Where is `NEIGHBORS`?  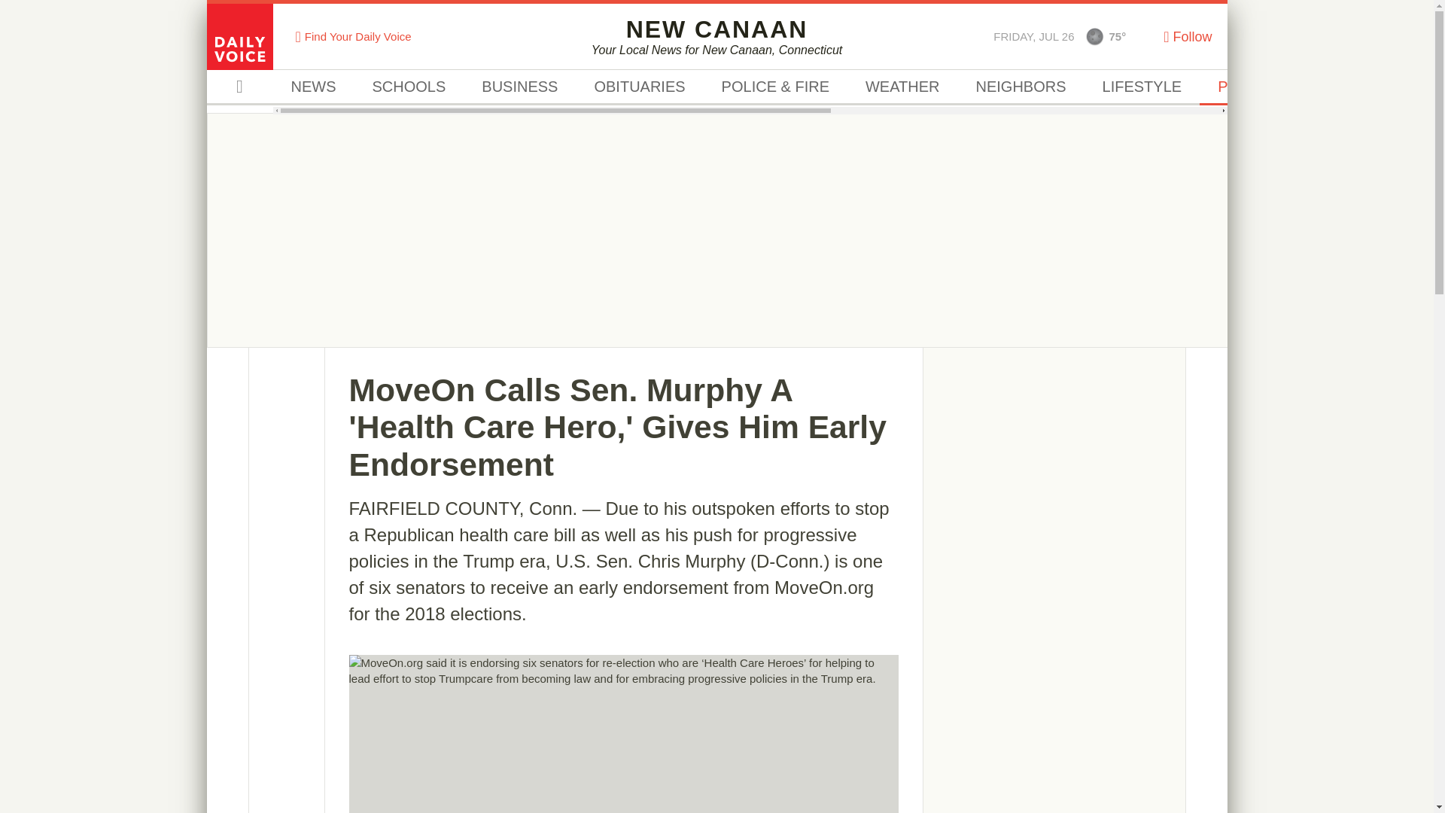 NEIGHBORS is located at coordinates (1252, 87).